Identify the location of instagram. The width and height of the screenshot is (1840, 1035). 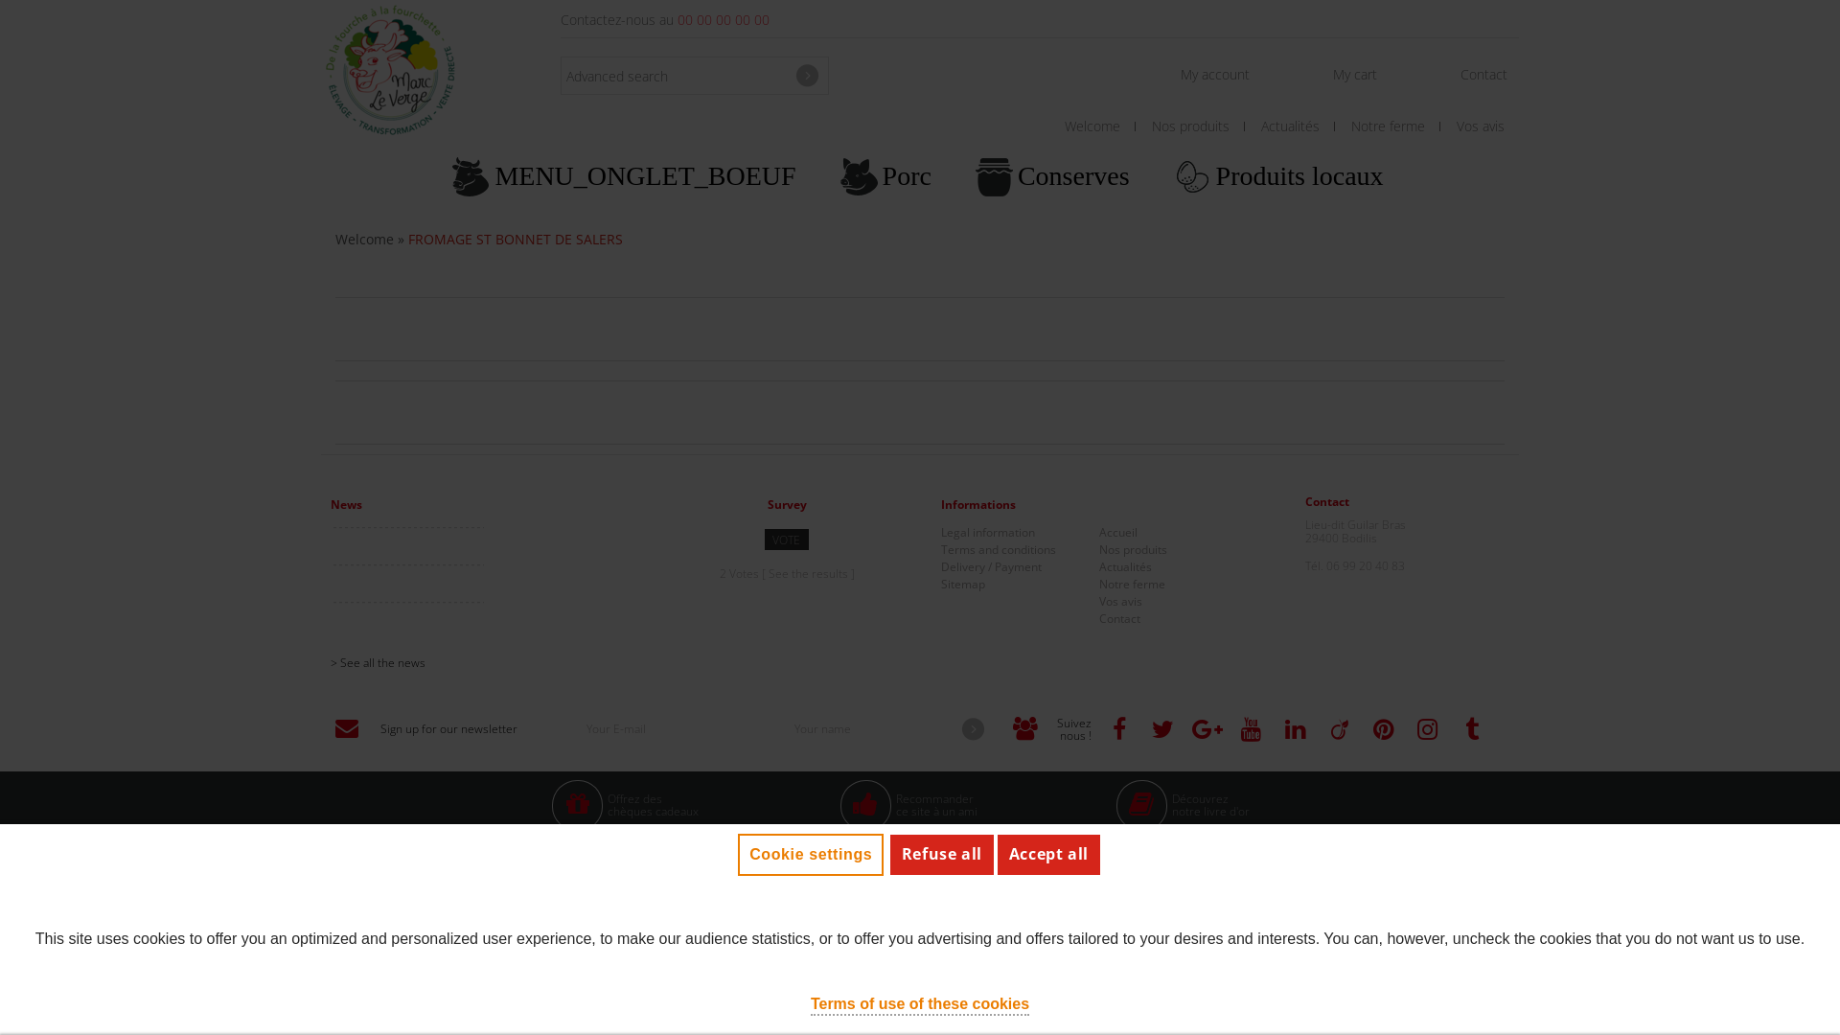
(1428, 730).